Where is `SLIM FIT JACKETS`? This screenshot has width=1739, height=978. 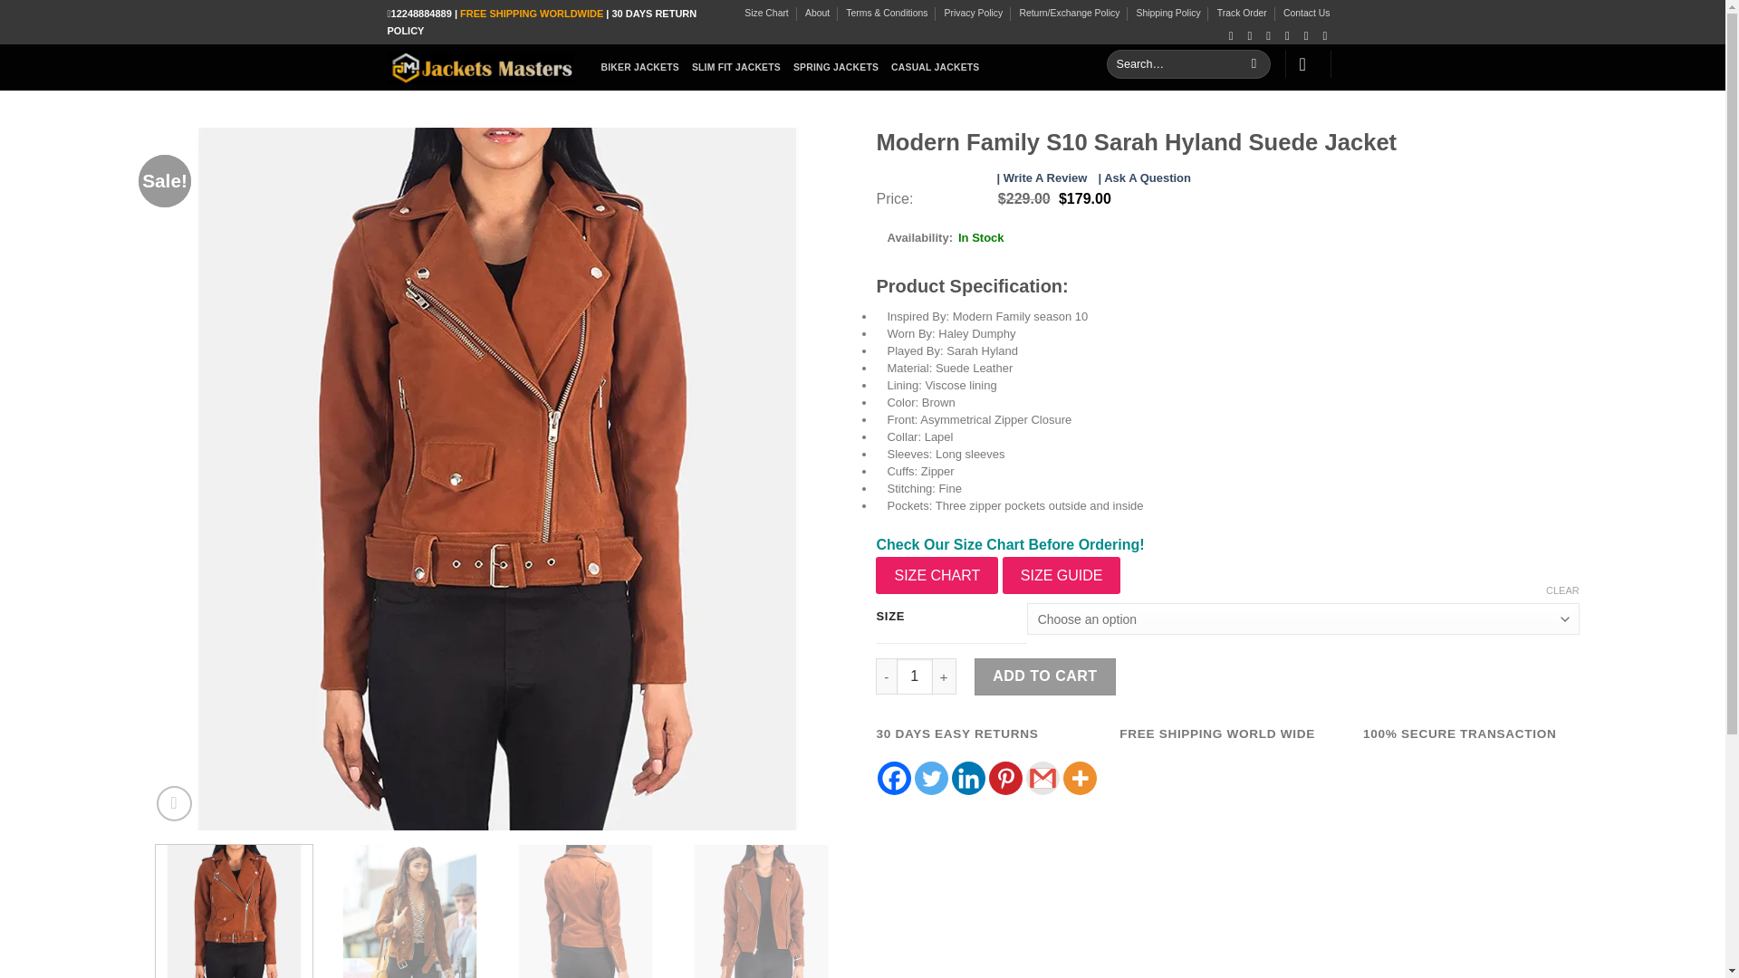
SLIM FIT JACKETS is located at coordinates (736, 67).